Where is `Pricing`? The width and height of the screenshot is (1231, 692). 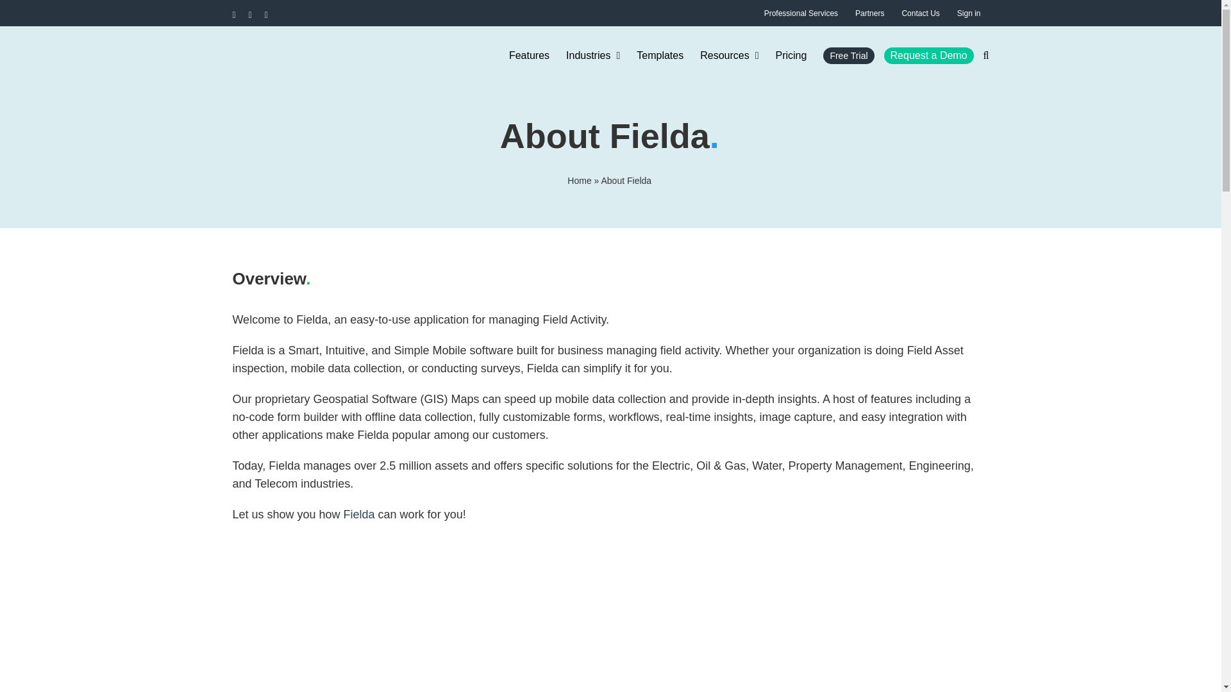
Pricing is located at coordinates (791, 56).